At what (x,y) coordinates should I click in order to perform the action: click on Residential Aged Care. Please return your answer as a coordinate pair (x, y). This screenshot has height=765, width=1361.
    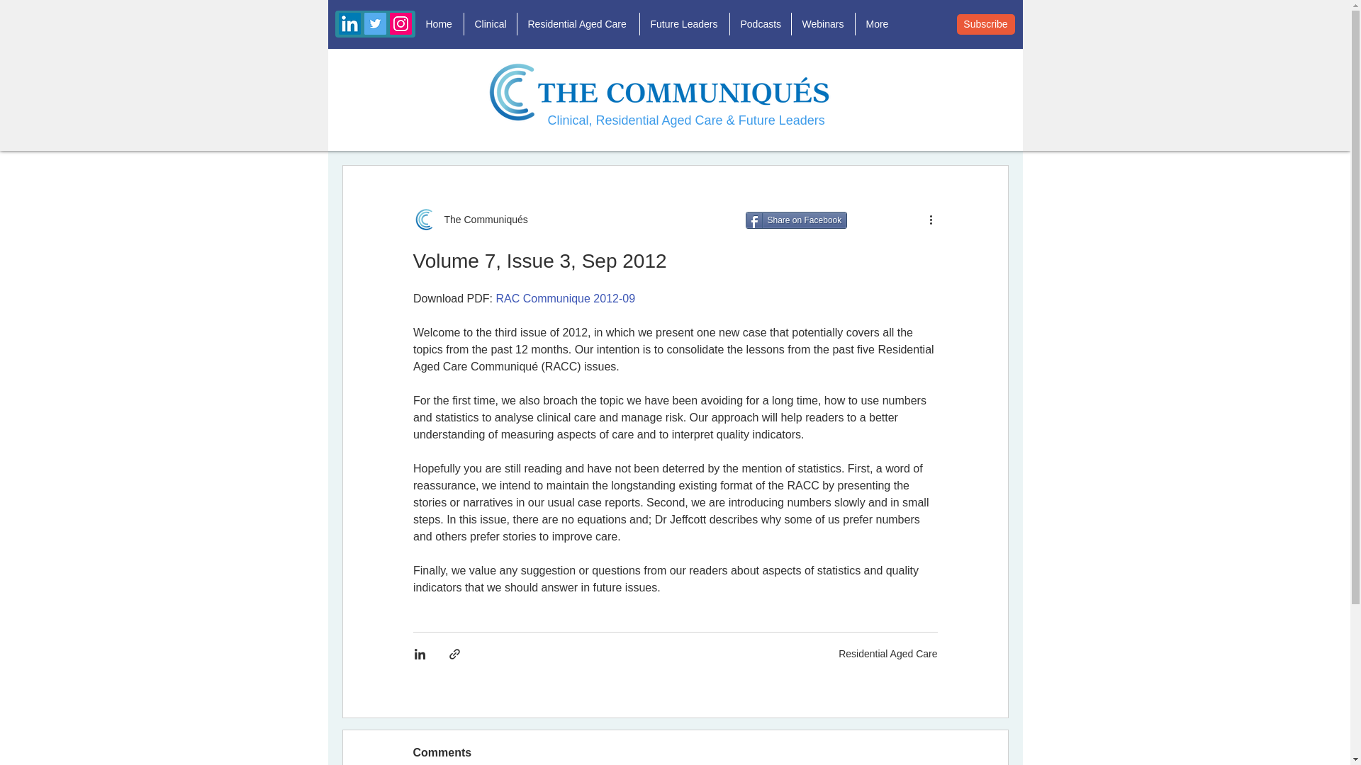
    Looking at the image, I should click on (887, 652).